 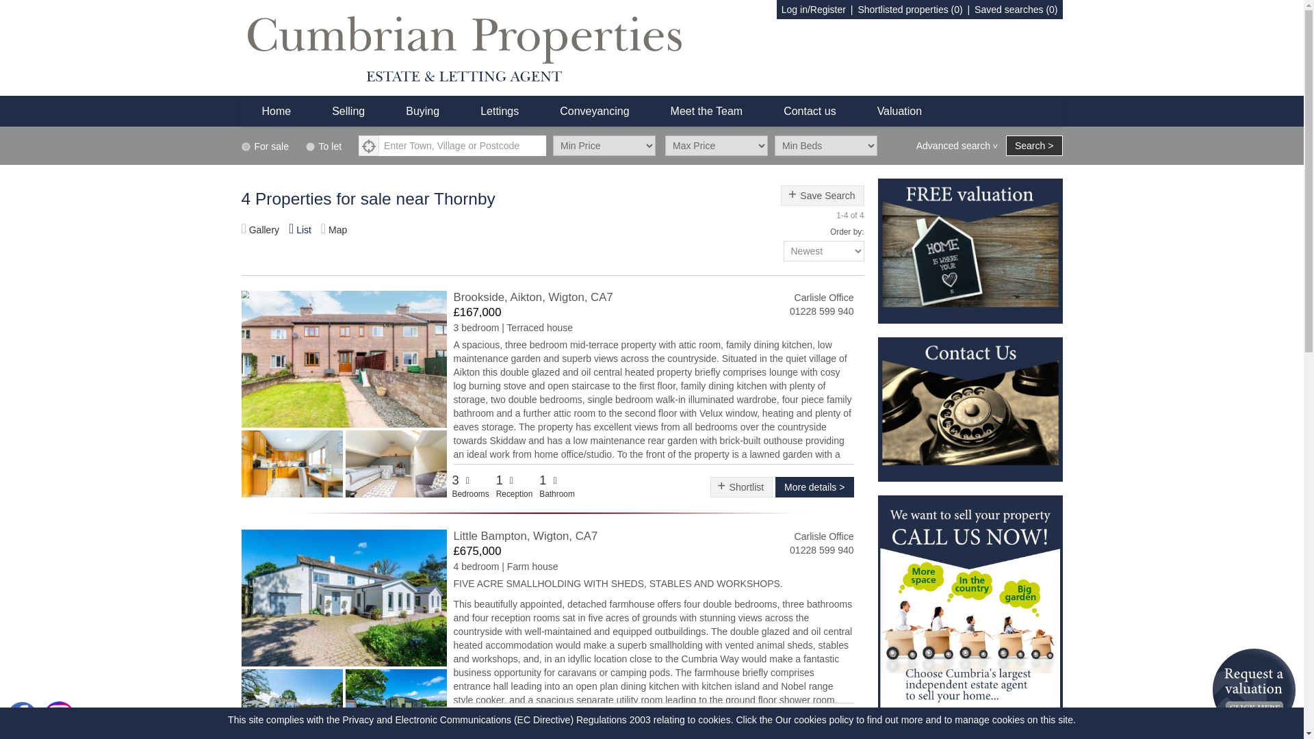 What do you see at coordinates (422, 111) in the screenshot?
I see `Buying` at bounding box center [422, 111].